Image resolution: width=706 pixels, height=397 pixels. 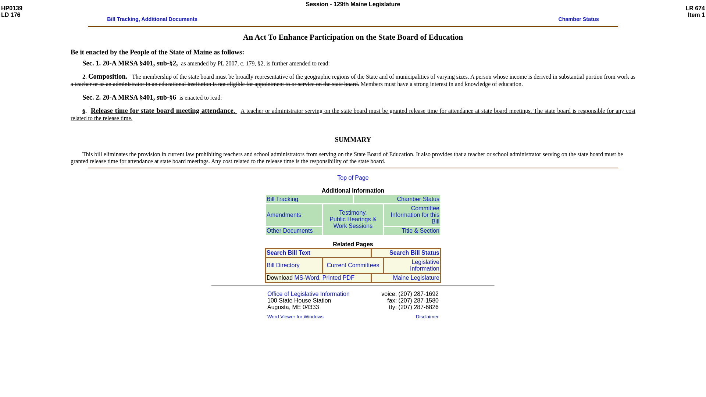 I want to click on Other Documents, so click(x=290, y=230).